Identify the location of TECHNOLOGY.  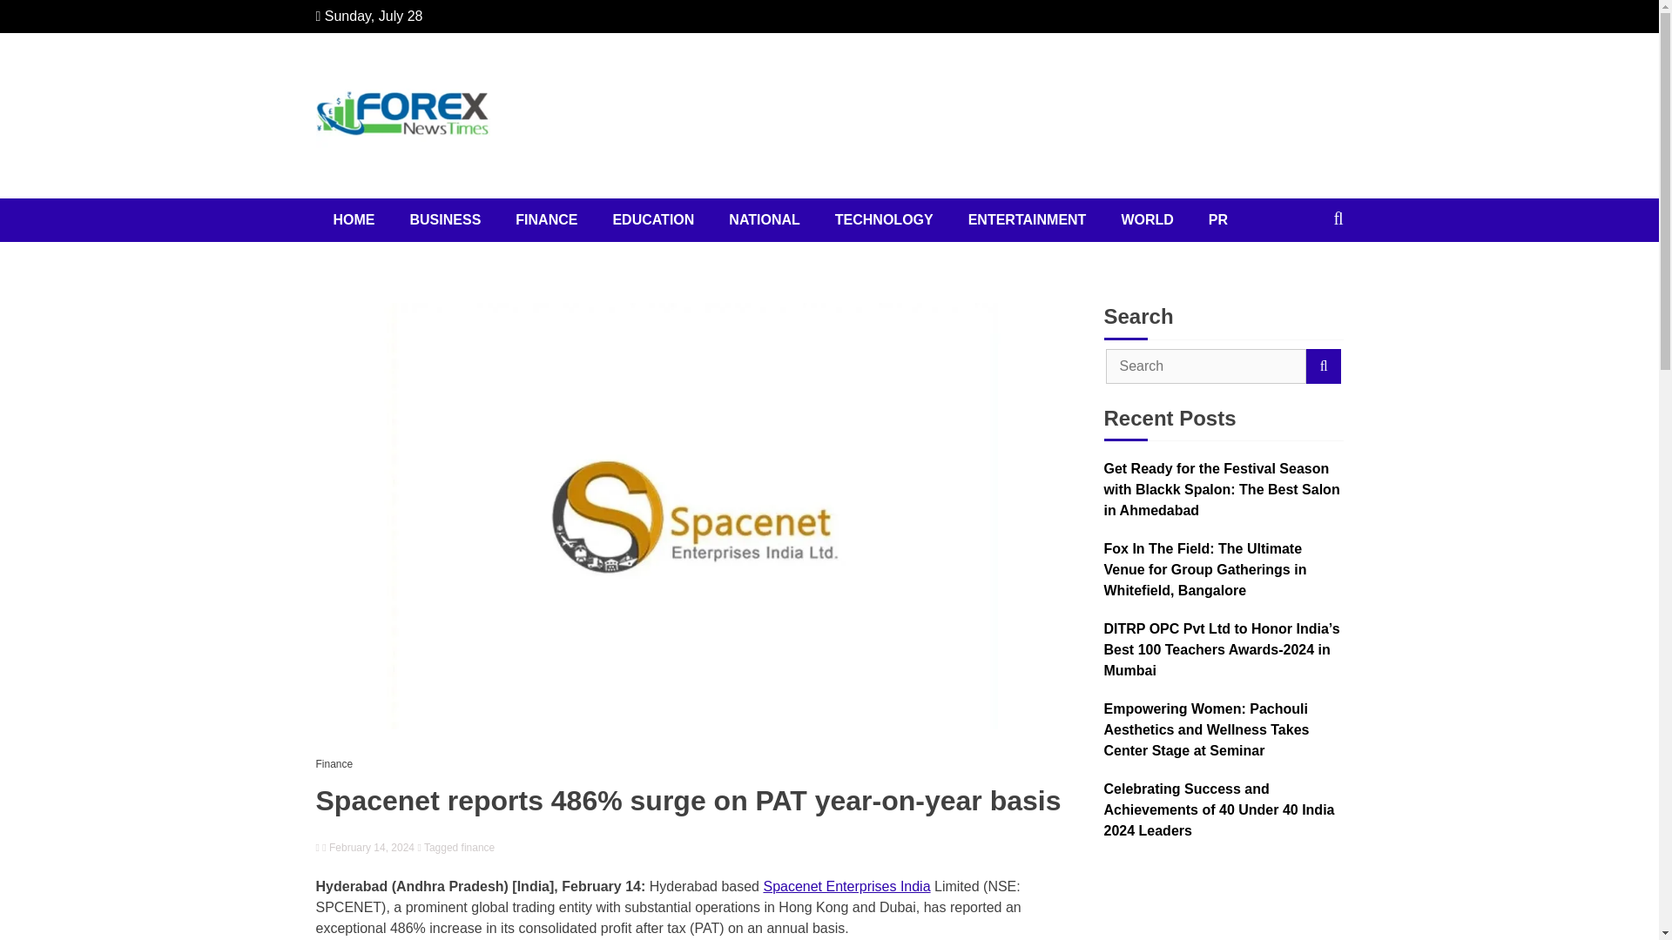
(884, 219).